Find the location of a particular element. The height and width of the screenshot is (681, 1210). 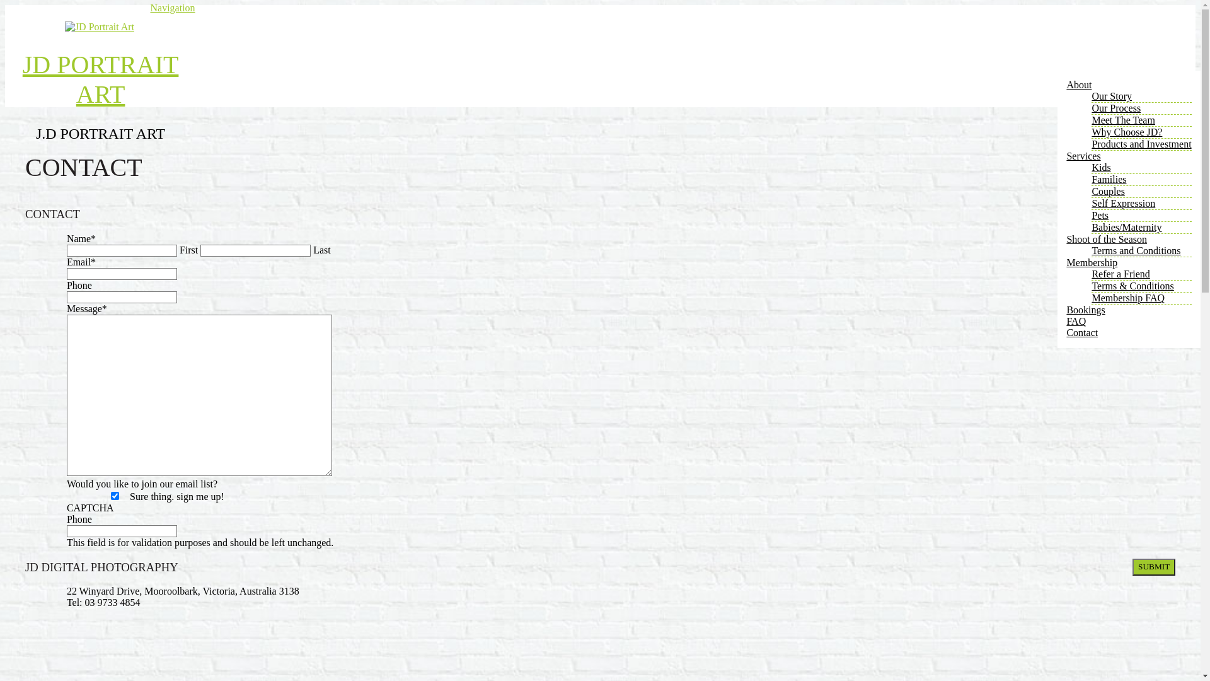

Kids is located at coordinates (1101, 168).